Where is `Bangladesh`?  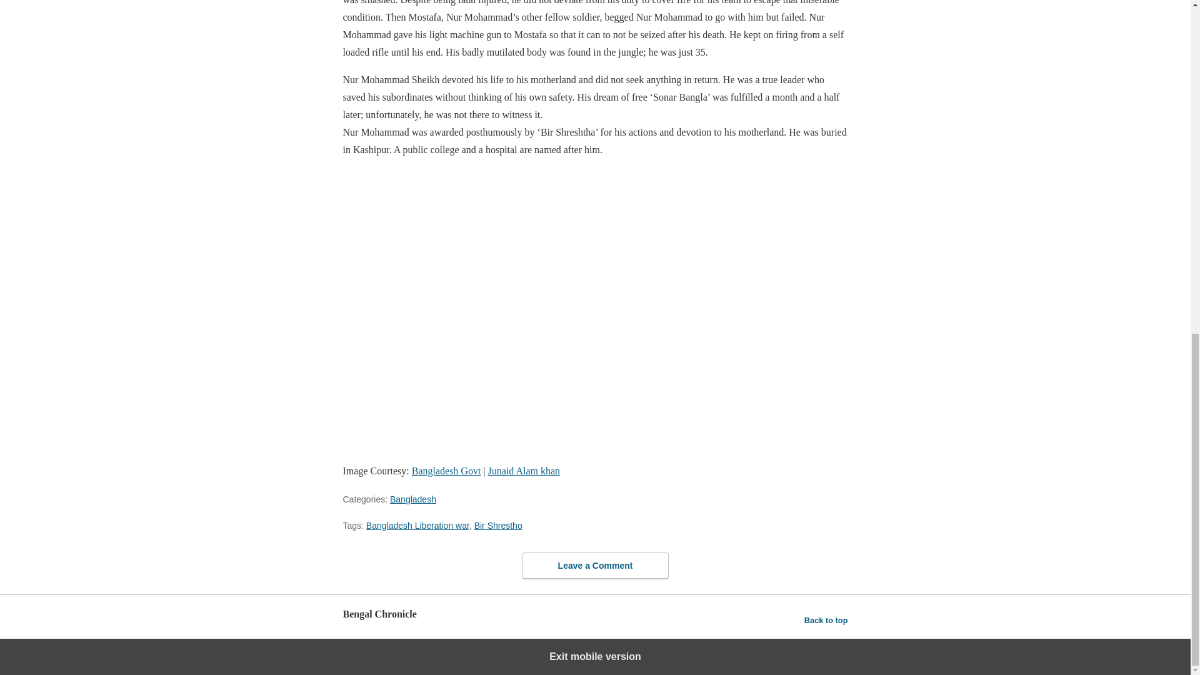 Bangladesh is located at coordinates (413, 499).